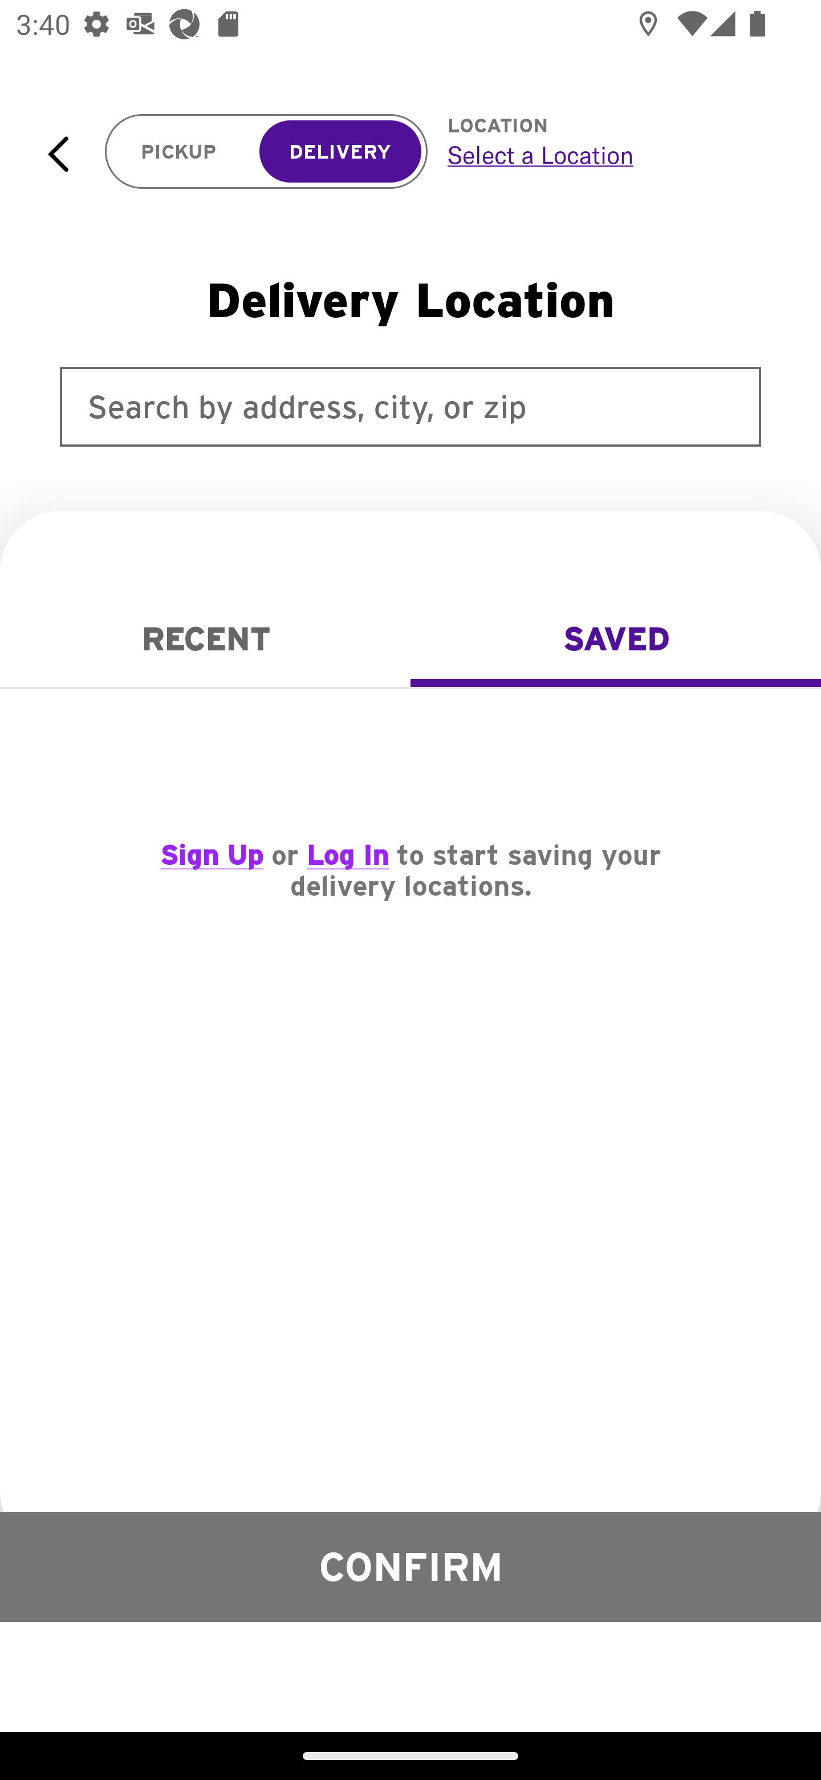  I want to click on Search by address, city, or zip, so click(410, 406).